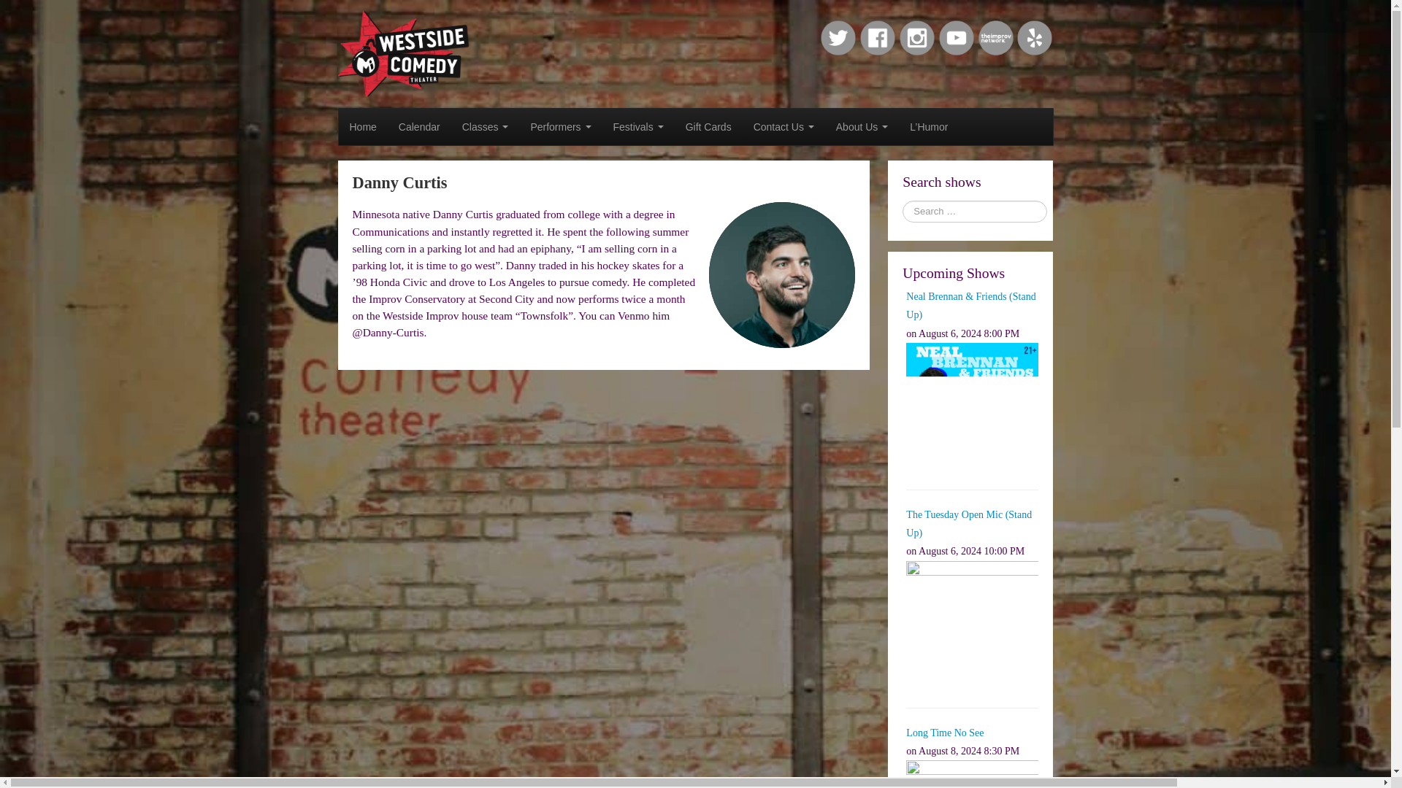 Image resolution: width=1402 pixels, height=788 pixels. I want to click on Westside Comedy Yelp, so click(1034, 37).